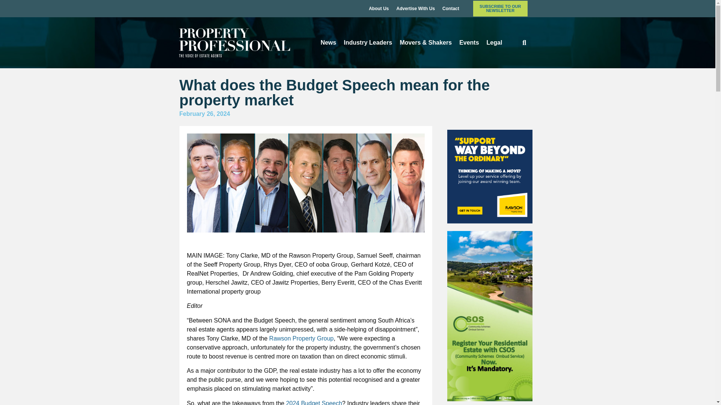  I want to click on Rawson Property Group, so click(301, 338).